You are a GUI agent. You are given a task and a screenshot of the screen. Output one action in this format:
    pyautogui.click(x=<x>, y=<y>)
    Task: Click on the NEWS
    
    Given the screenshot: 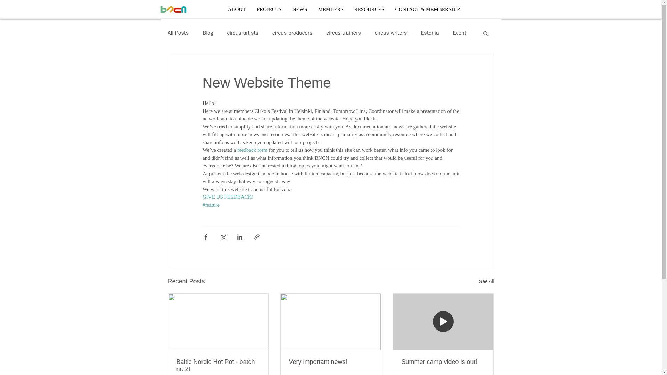 What is the action you would take?
    pyautogui.click(x=299, y=9)
    